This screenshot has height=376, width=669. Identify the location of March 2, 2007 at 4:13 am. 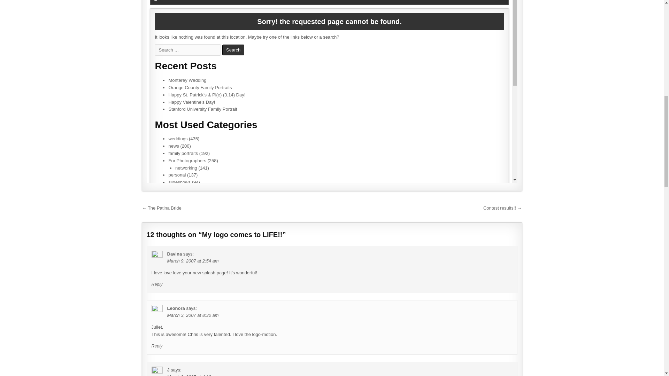
(193, 375).